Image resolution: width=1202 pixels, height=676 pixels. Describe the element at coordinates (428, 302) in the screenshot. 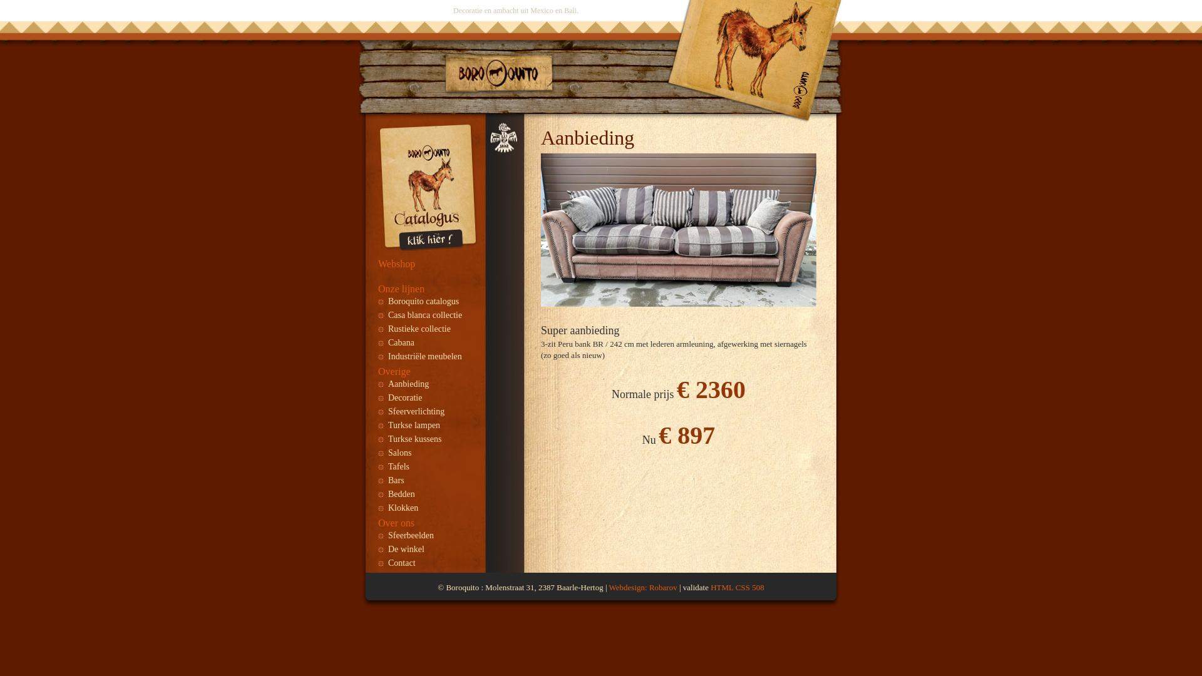

I see `Boroquito catalogus` at that location.